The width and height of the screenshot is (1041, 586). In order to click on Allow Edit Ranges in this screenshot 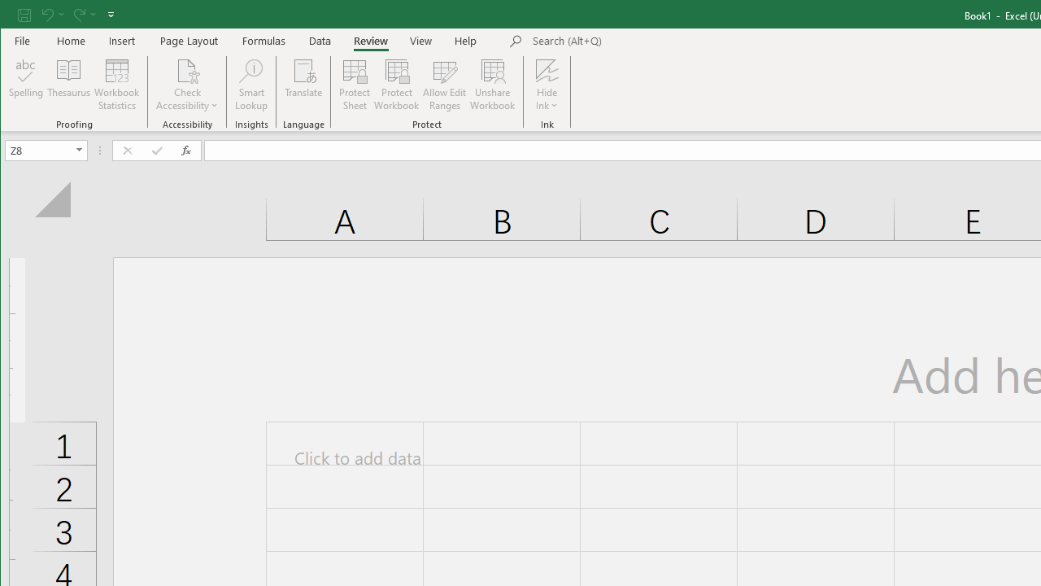, I will do `click(445, 85)`.